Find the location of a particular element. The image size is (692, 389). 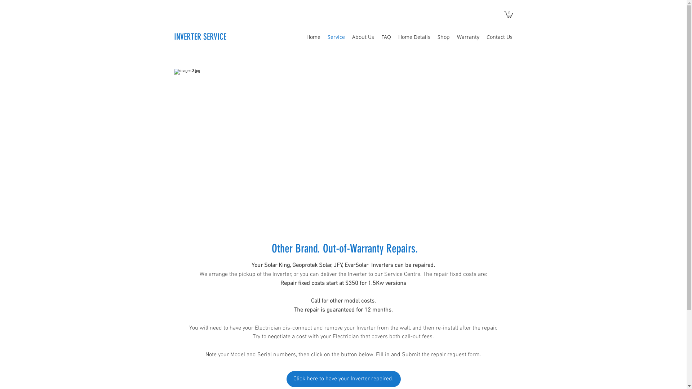

Service is located at coordinates (336, 37).